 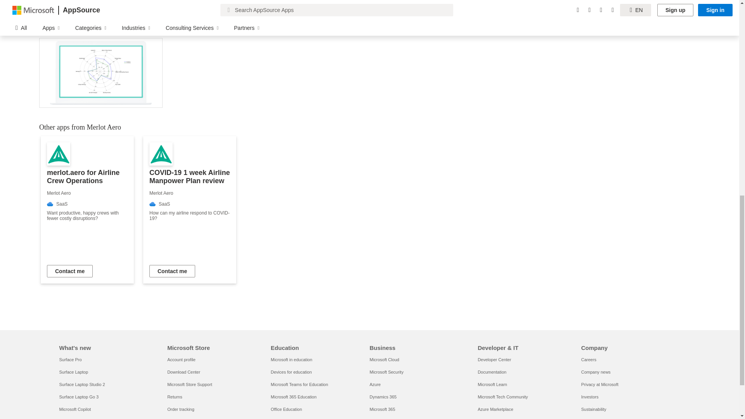 What do you see at coordinates (78, 397) in the screenshot?
I see `Surface Laptop Go 3` at bounding box center [78, 397].